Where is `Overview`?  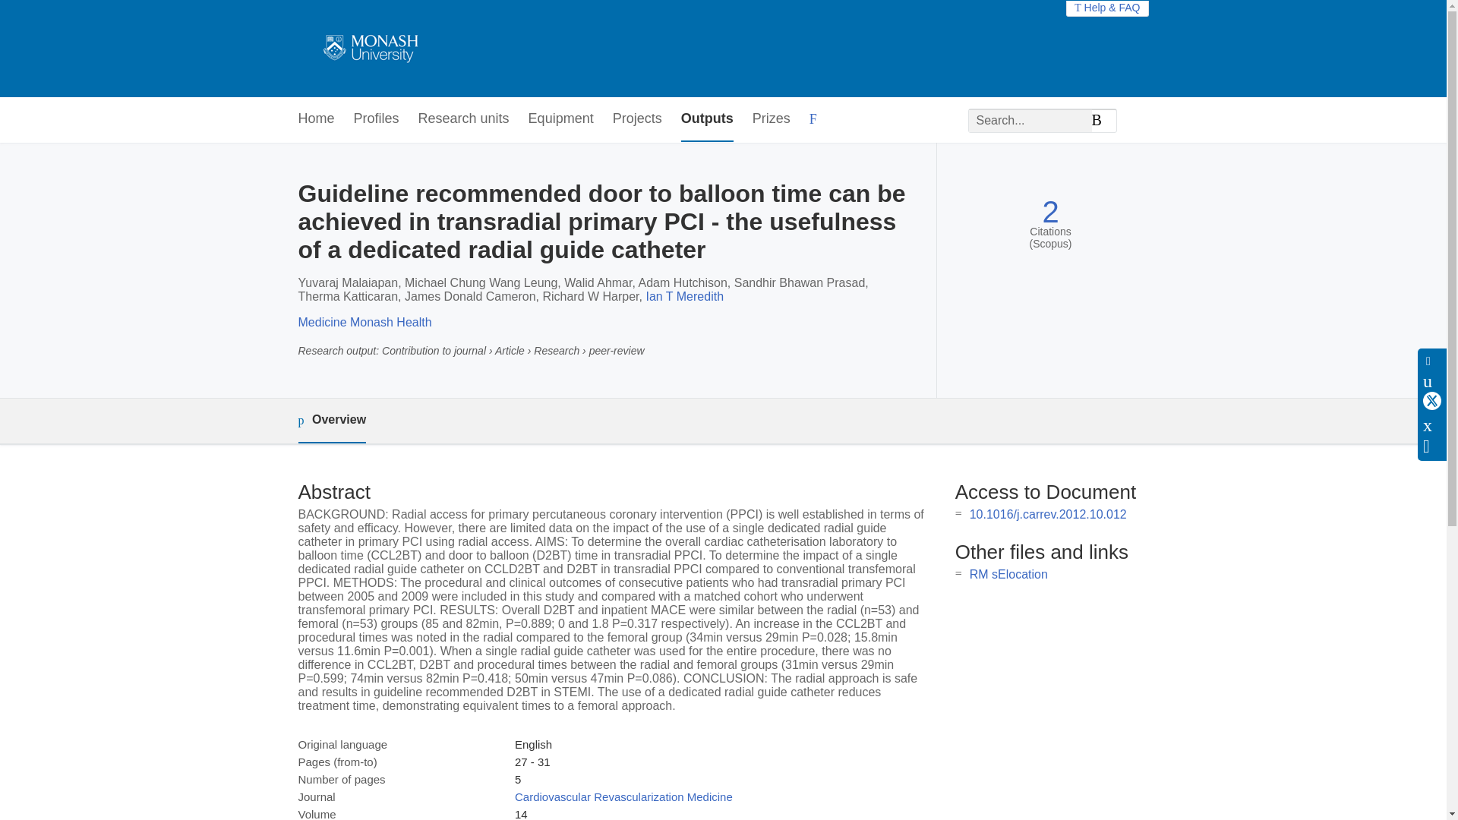 Overview is located at coordinates (331, 421).